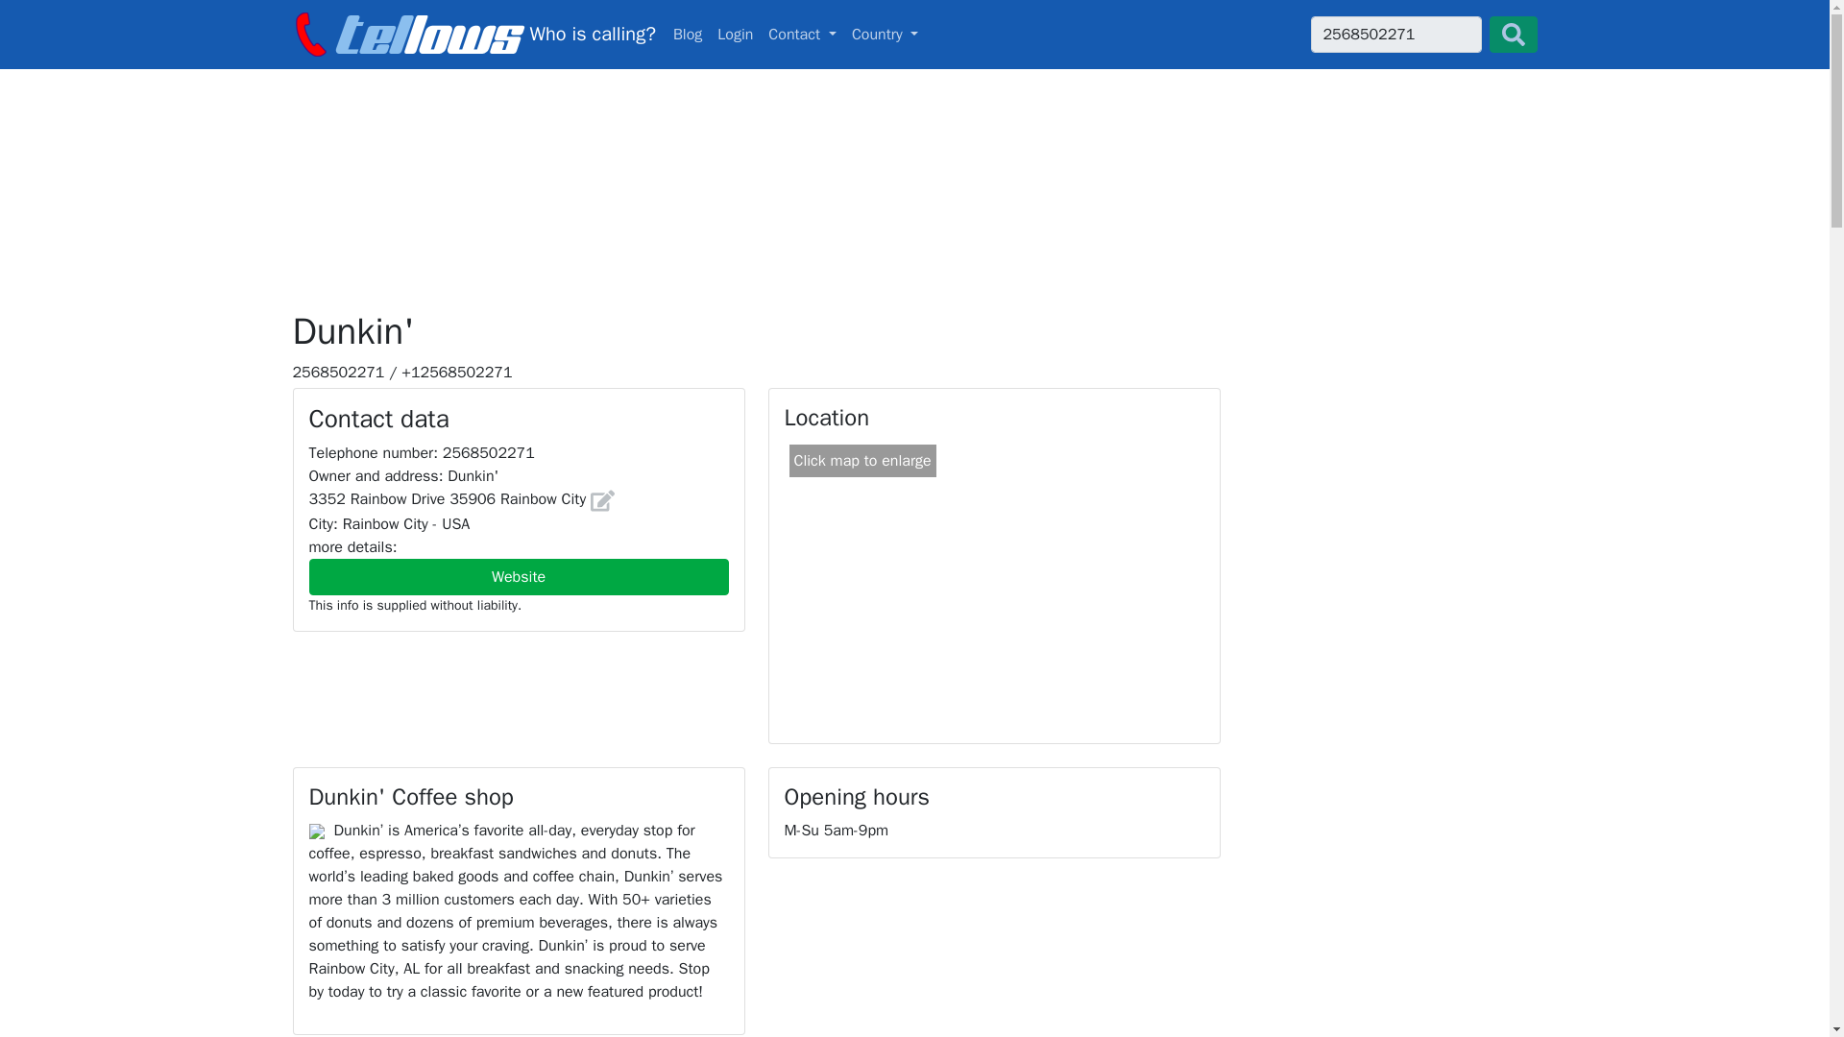 Image resolution: width=1844 pixels, height=1037 pixels. Describe the element at coordinates (735, 35) in the screenshot. I see `Login` at that location.